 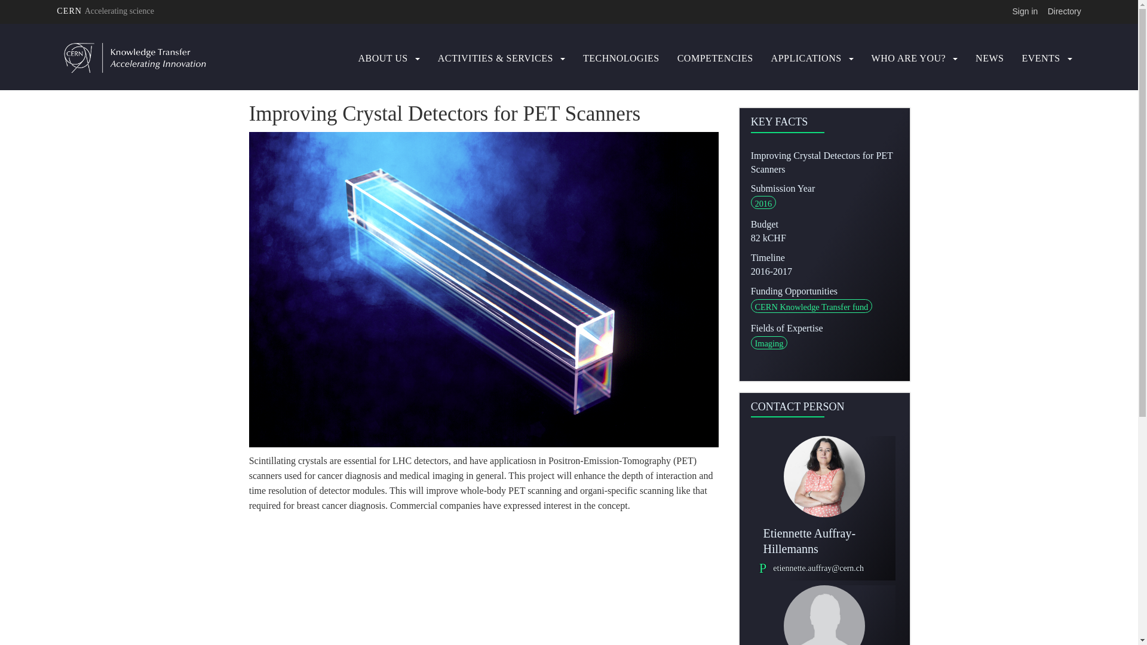 What do you see at coordinates (1041, 59) in the screenshot?
I see `EVENTS` at bounding box center [1041, 59].